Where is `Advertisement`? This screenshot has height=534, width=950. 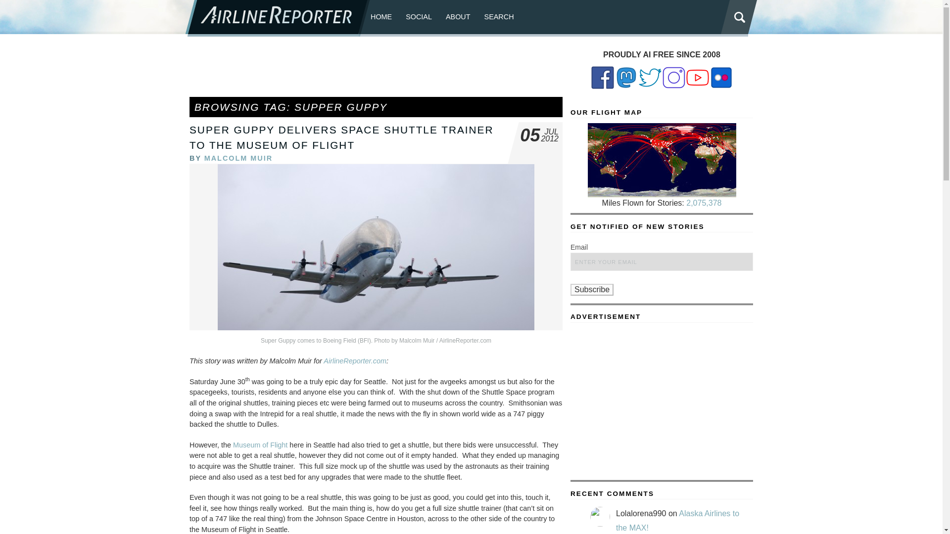 Advertisement is located at coordinates (376, 71).